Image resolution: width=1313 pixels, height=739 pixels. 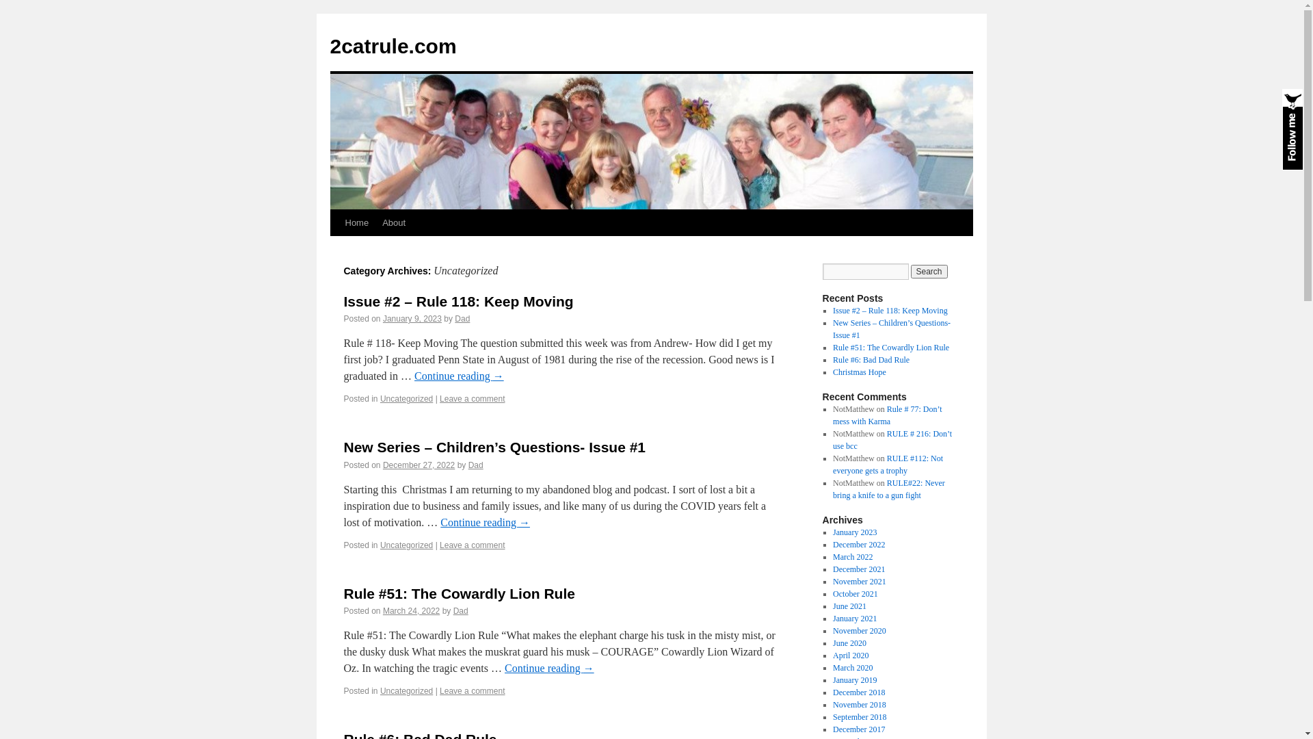 What do you see at coordinates (859, 569) in the screenshot?
I see `December 2021` at bounding box center [859, 569].